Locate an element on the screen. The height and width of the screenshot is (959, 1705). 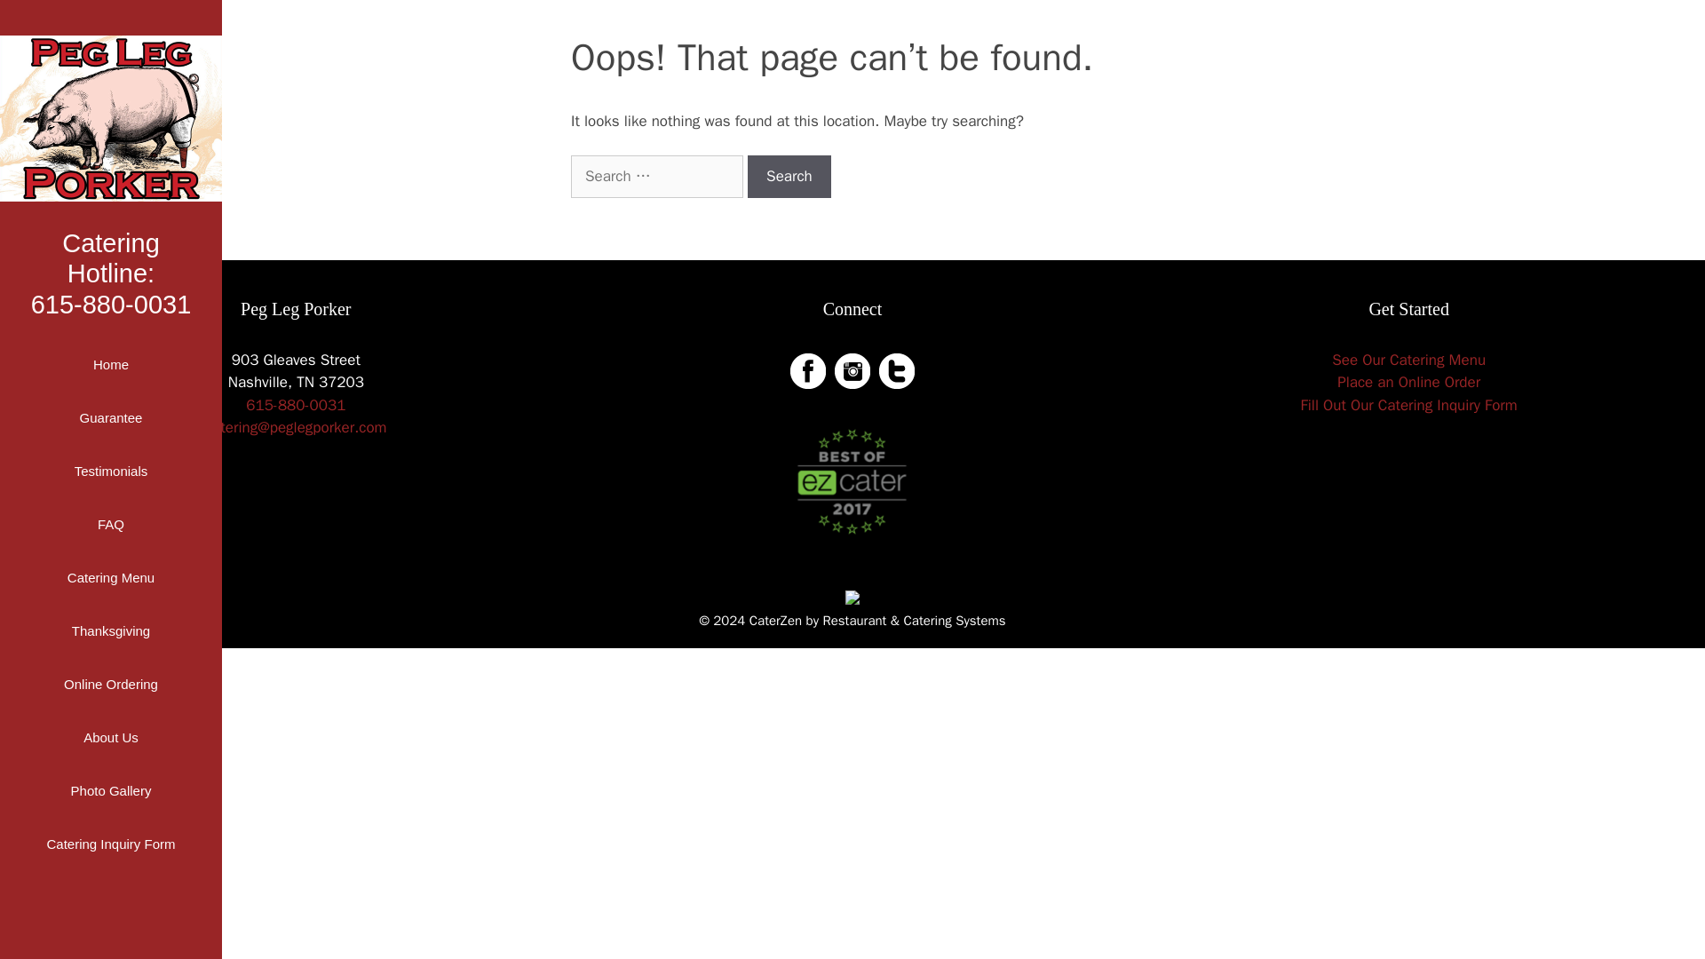
Search is located at coordinates (1408, 405).